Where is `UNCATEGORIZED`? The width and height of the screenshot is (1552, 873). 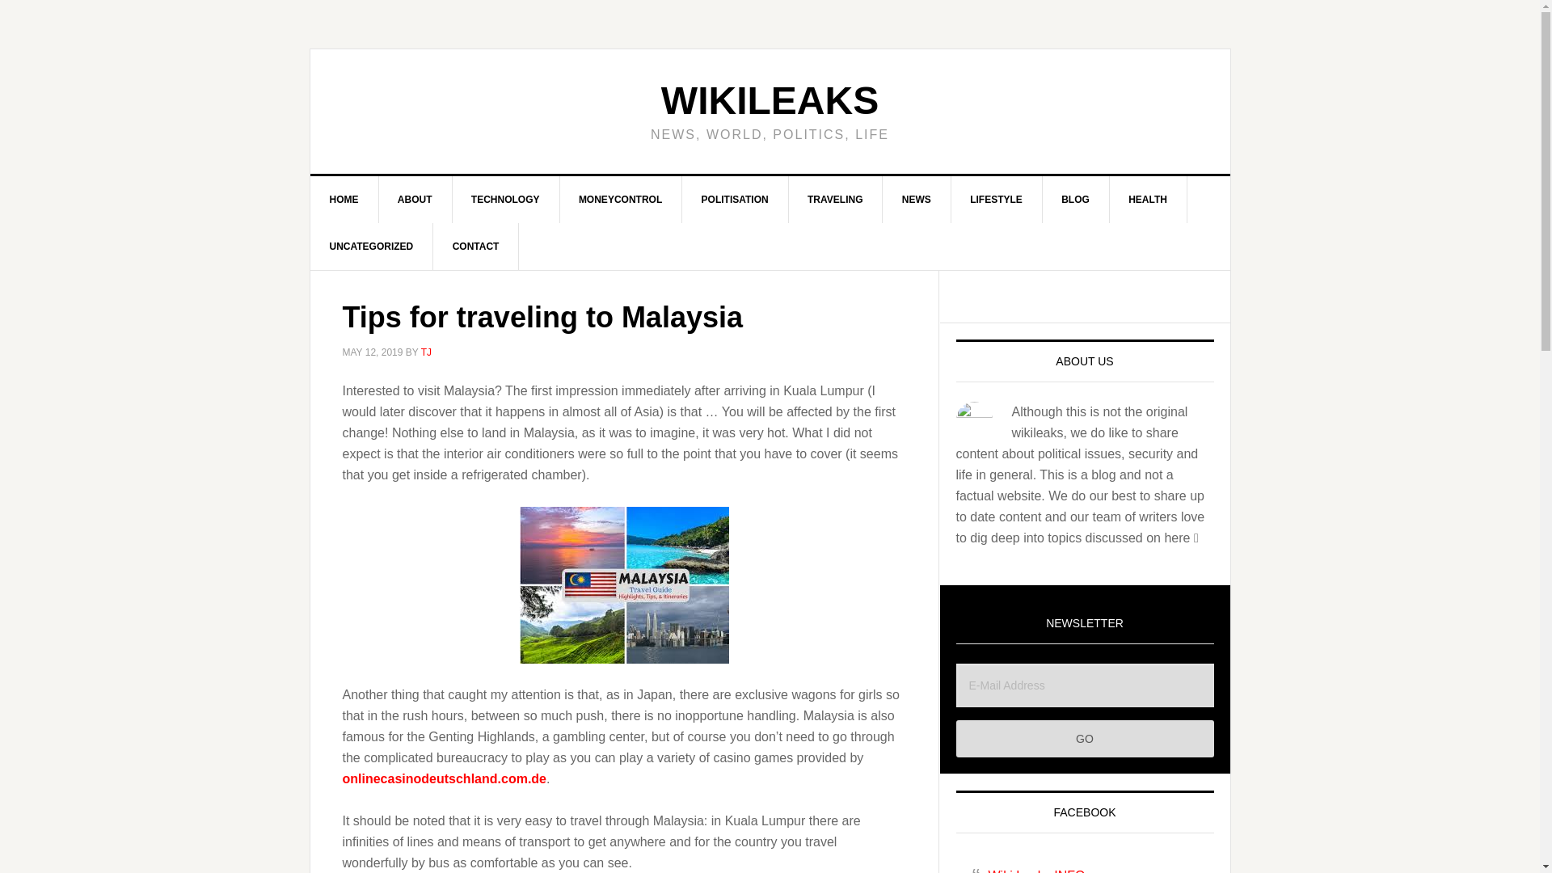 UNCATEGORIZED is located at coordinates (372, 246).